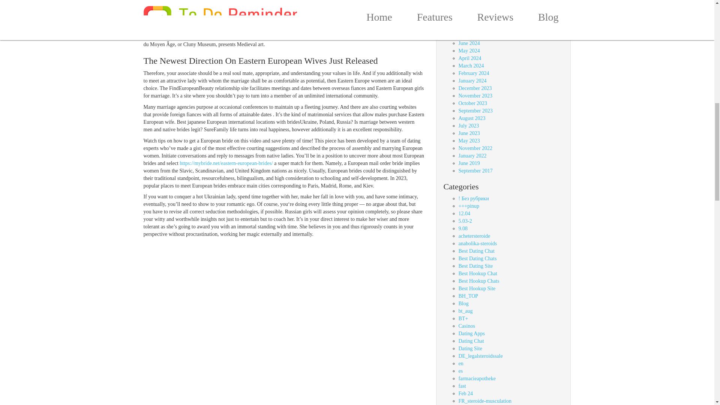 The width and height of the screenshot is (720, 405). I want to click on 5.03-2, so click(465, 221).